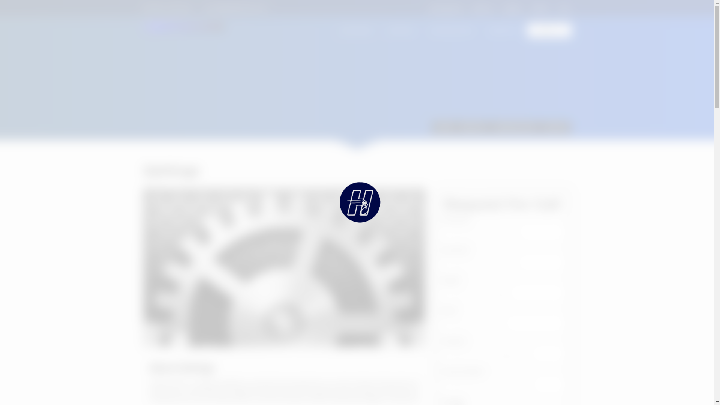 The height and width of the screenshot is (405, 720). I want to click on CONTACT US, so click(549, 31).